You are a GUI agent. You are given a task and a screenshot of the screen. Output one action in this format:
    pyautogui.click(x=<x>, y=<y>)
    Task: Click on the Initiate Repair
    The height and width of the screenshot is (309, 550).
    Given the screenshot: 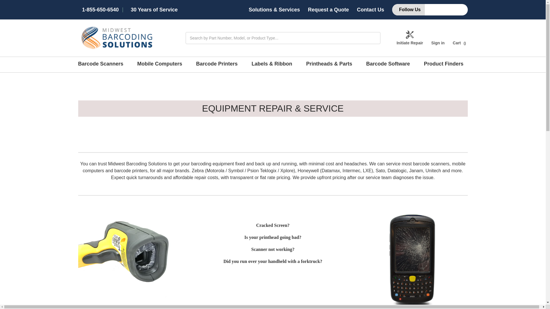 What is the action you would take?
    pyautogui.click(x=410, y=38)
    